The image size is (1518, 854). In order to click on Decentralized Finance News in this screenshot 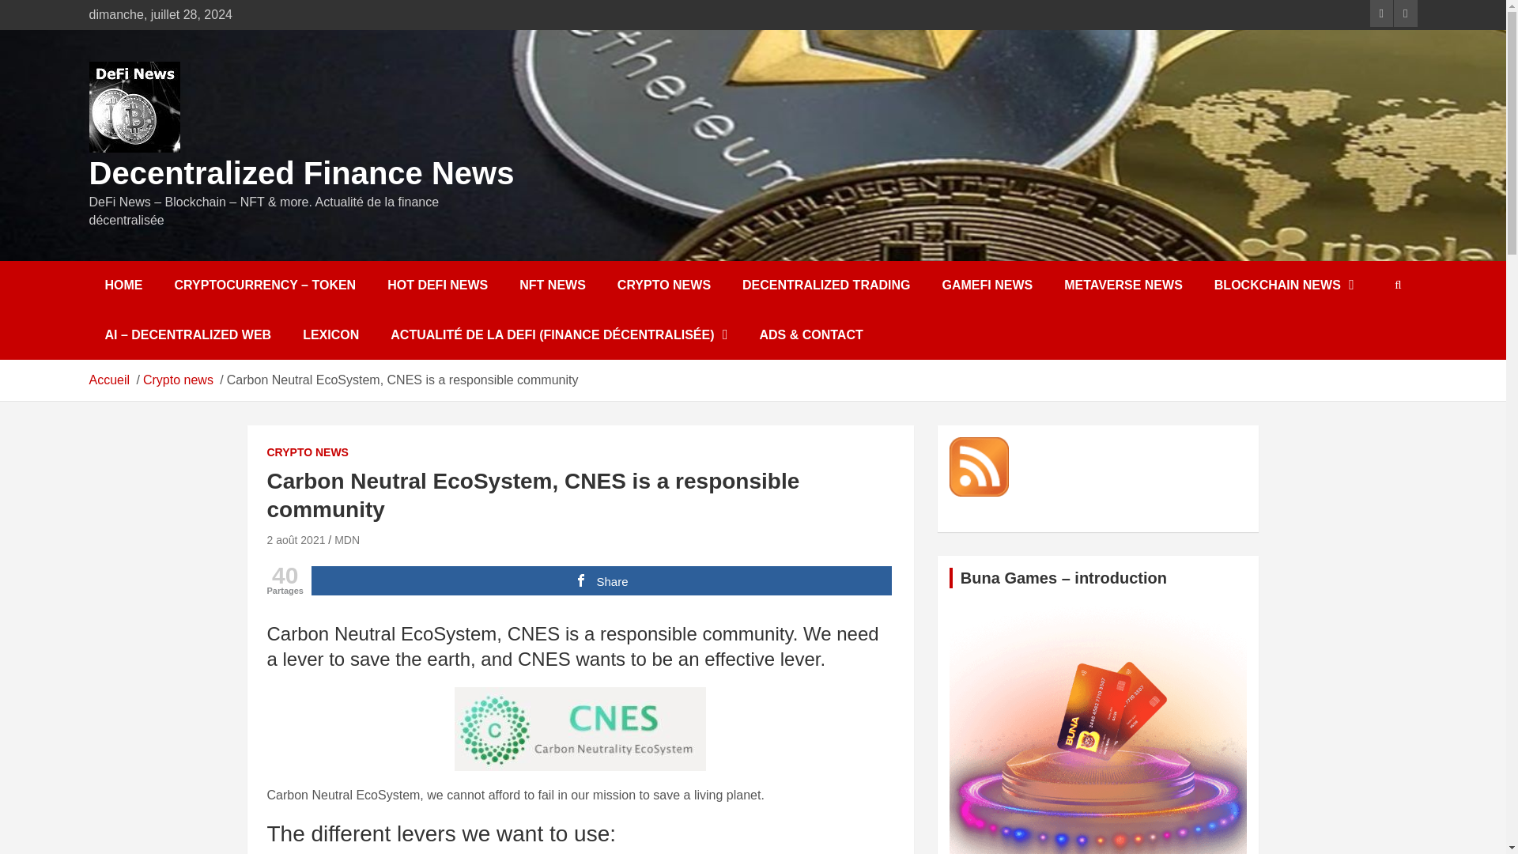, I will do `click(300, 172)`.